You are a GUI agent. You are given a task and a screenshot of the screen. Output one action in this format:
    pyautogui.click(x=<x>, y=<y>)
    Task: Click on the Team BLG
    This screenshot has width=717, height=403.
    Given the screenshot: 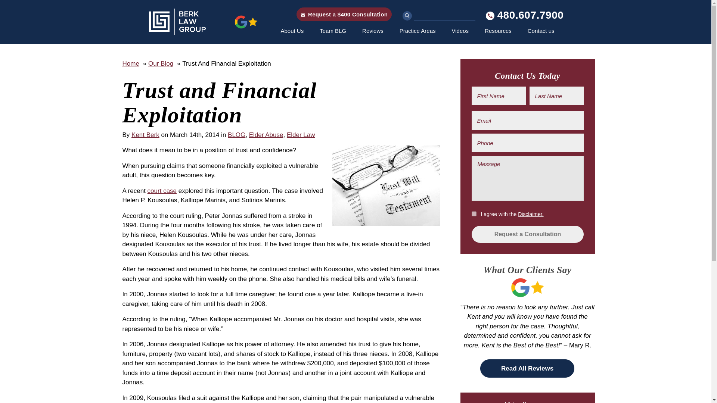 What is the action you would take?
    pyautogui.click(x=334, y=31)
    